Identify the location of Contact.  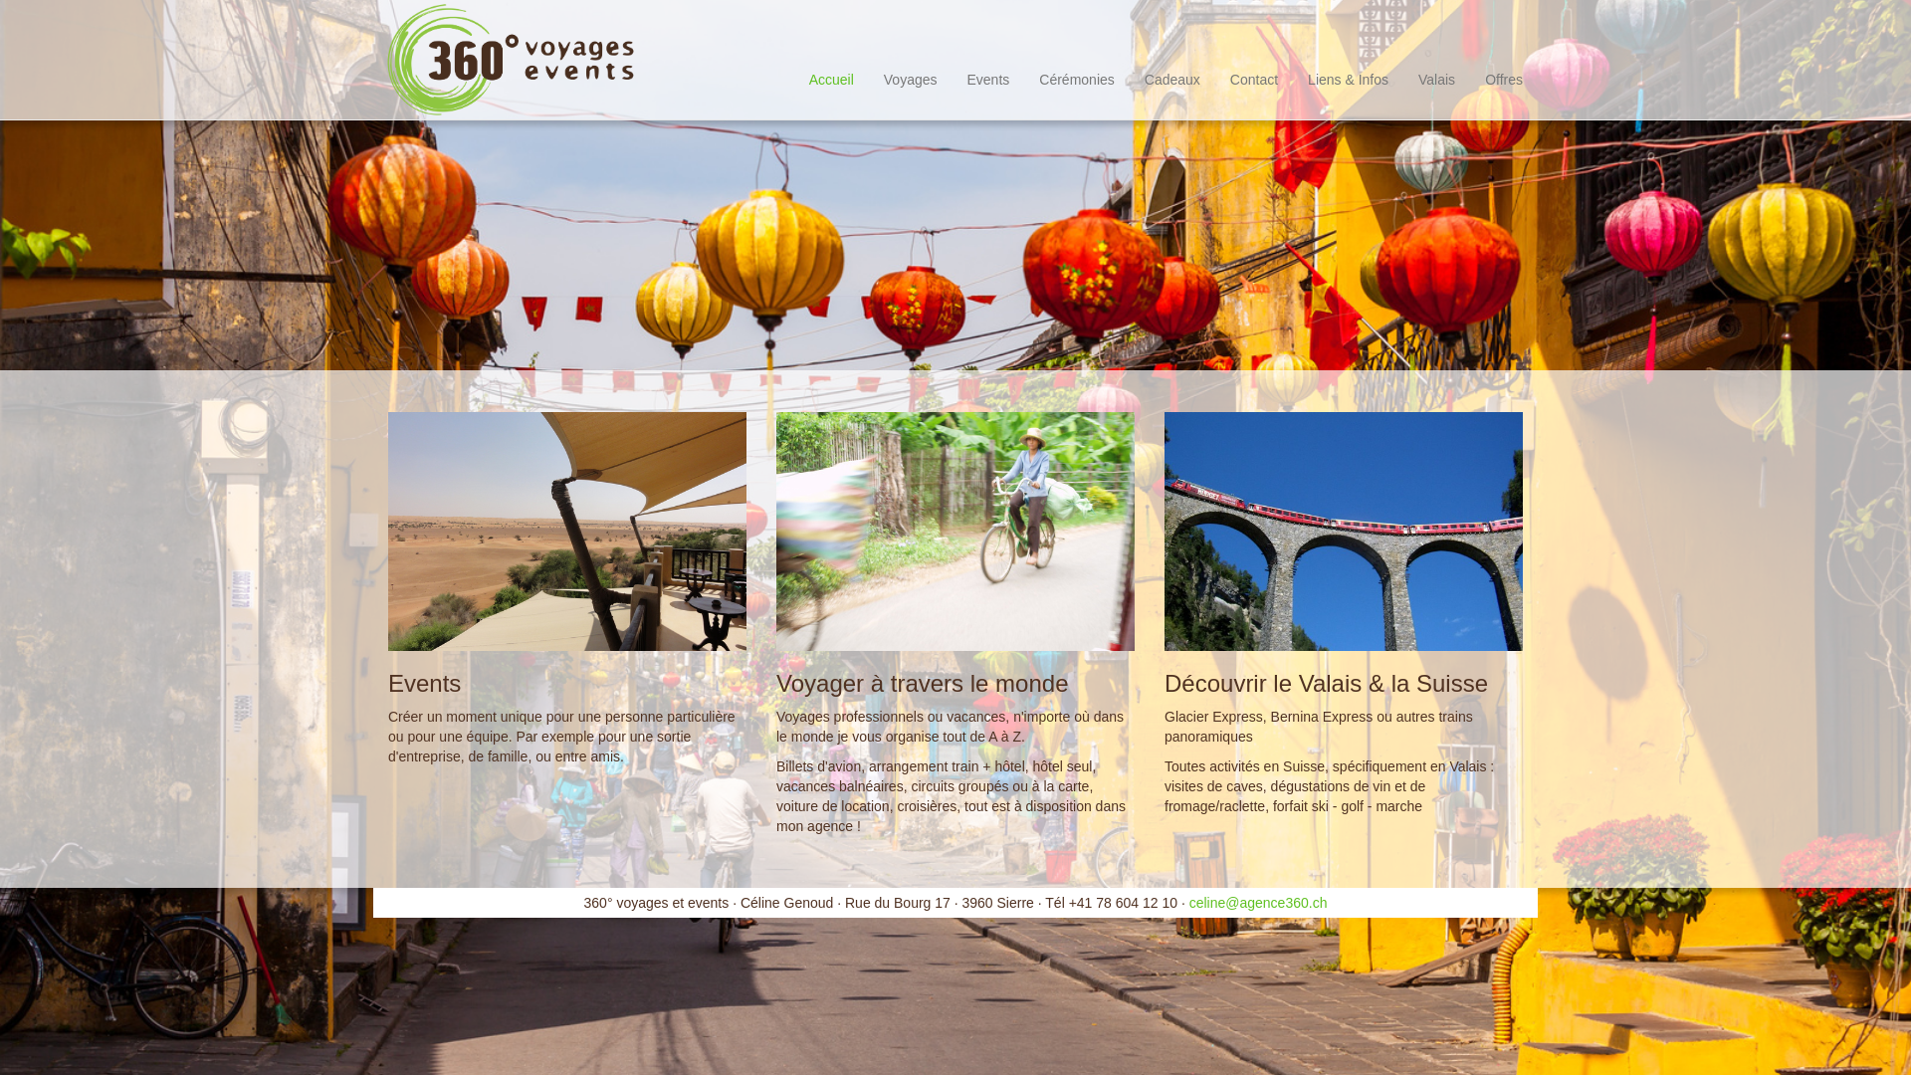
(1254, 55).